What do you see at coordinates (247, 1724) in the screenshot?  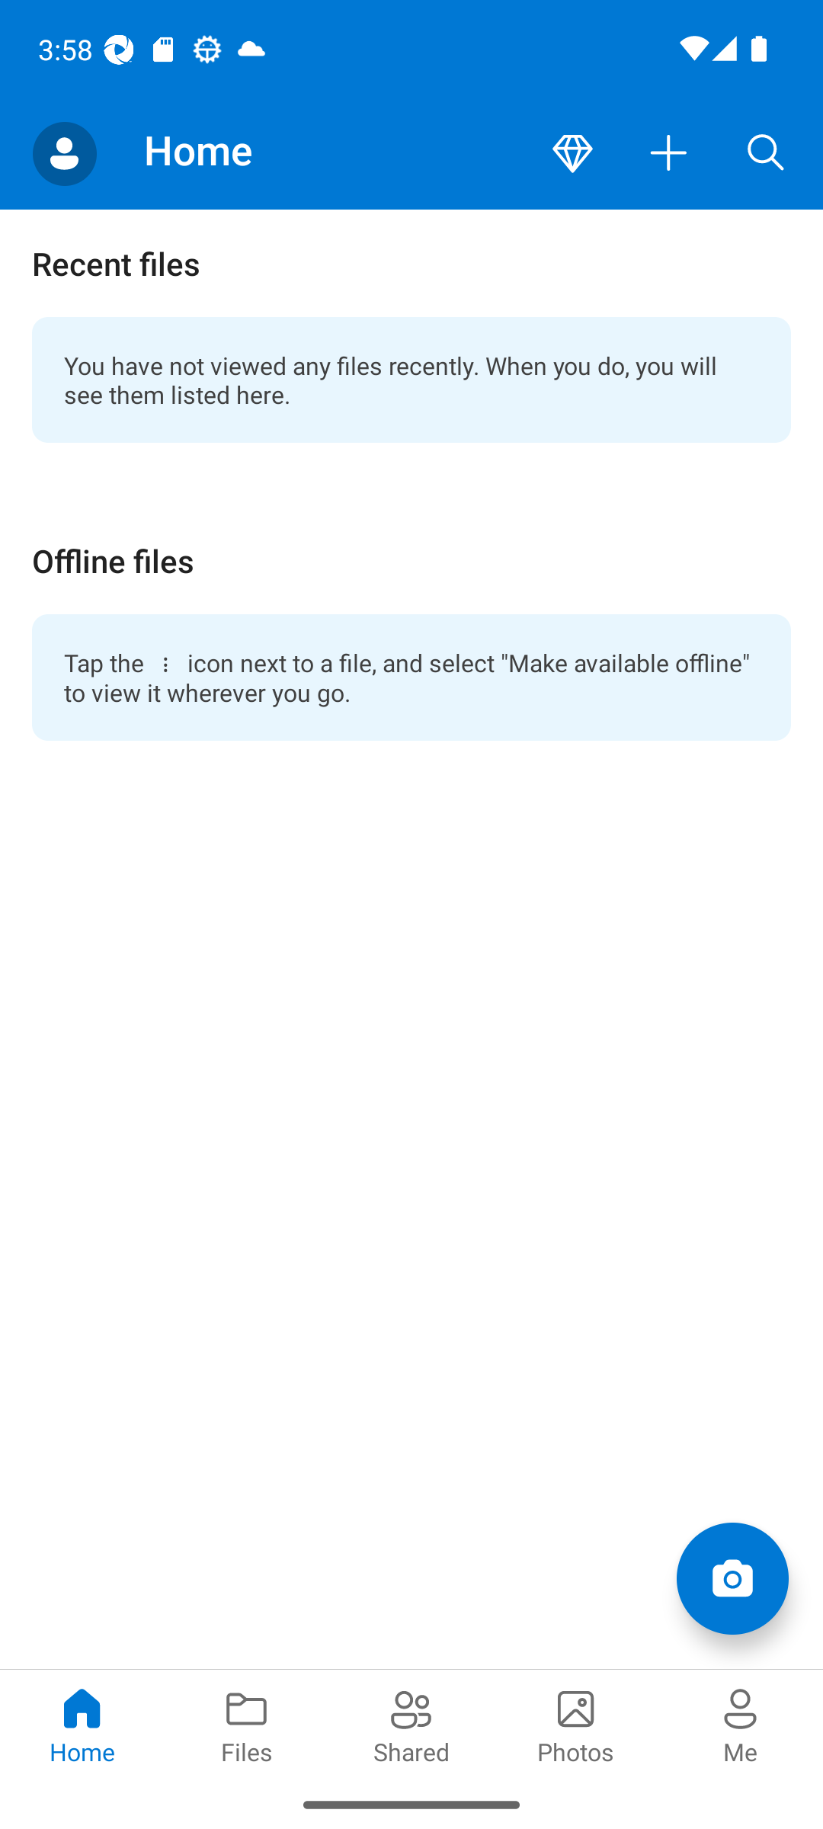 I see `Files pivot Files` at bounding box center [247, 1724].